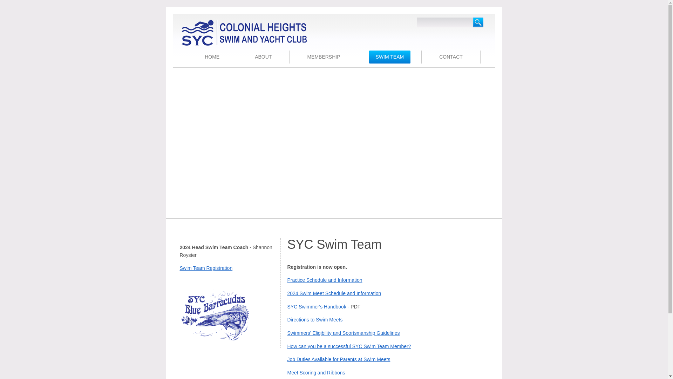 This screenshot has width=673, height=379. Describe the element at coordinates (316, 373) in the screenshot. I see `Meet Scoring and Ribbons` at that location.